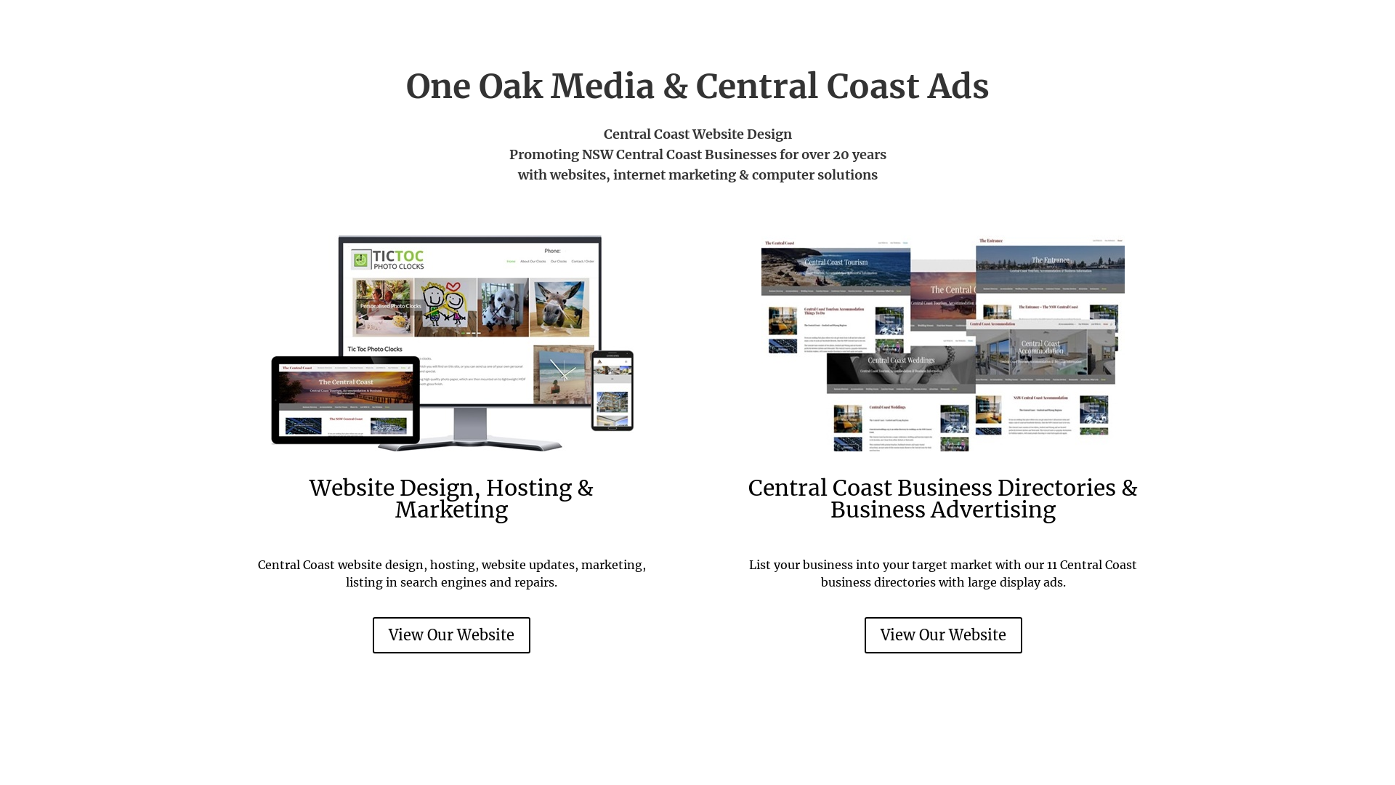 The image size is (1395, 785). Describe the element at coordinates (452, 499) in the screenshot. I see `Website Design, Hosting & Marketing` at that location.